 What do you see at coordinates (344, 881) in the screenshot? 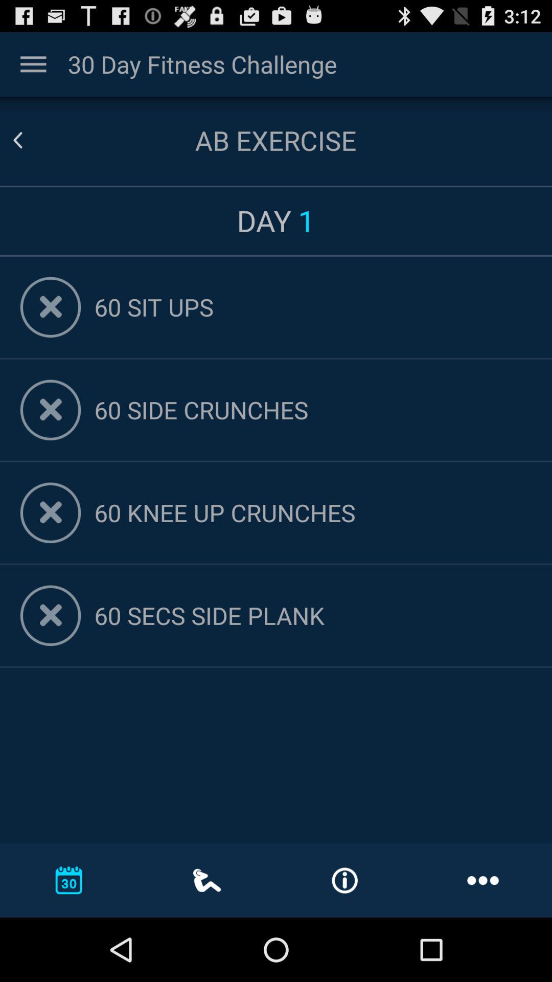
I see `click on the information icon` at bounding box center [344, 881].